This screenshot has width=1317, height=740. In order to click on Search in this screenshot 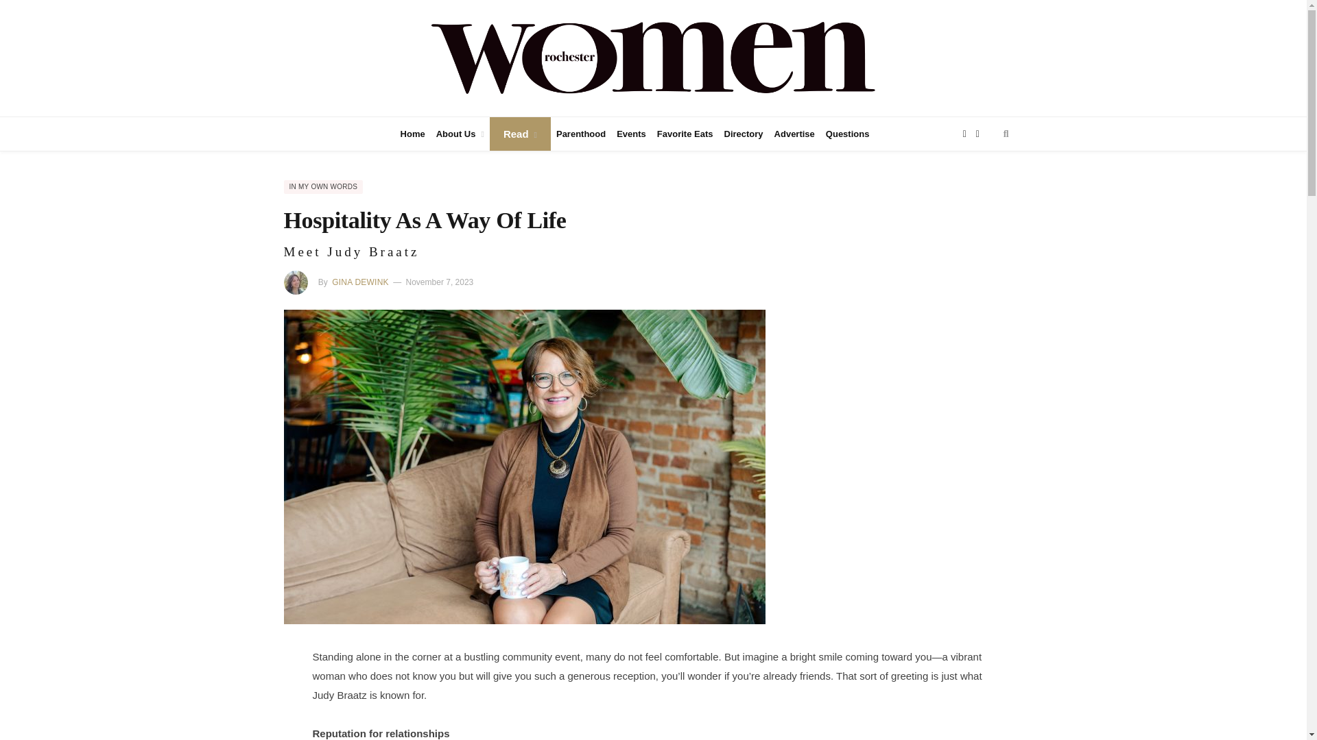, I will do `click(1006, 133)`.